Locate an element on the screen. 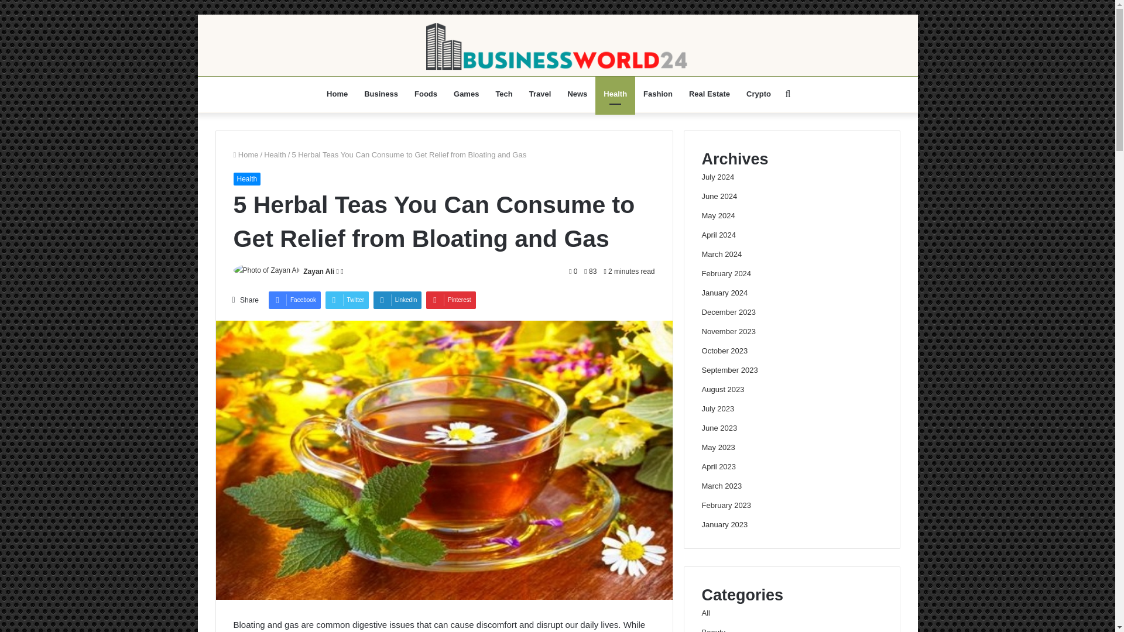 The image size is (1124, 632). Zayan Ali is located at coordinates (318, 271).